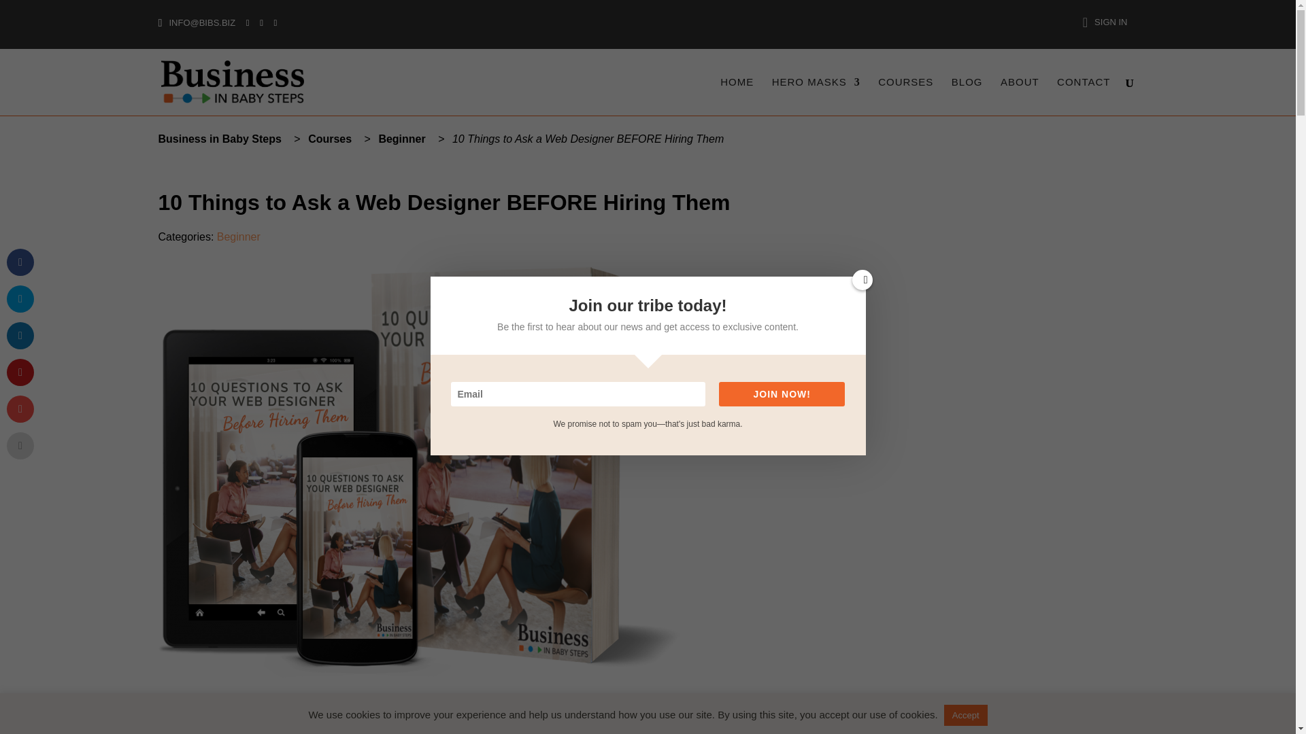 This screenshot has width=1306, height=734. I want to click on SIGN IN, so click(1105, 25).